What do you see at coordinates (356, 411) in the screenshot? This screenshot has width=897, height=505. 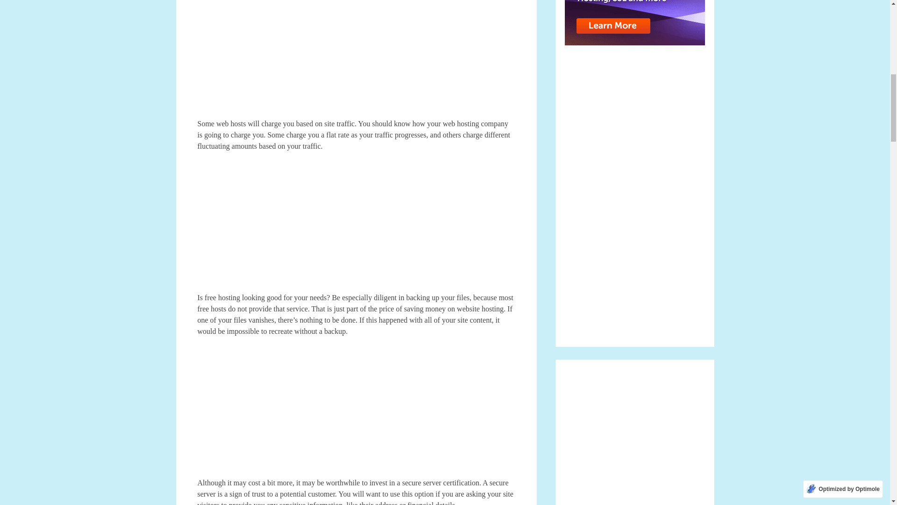 I see `Advertisement` at bounding box center [356, 411].